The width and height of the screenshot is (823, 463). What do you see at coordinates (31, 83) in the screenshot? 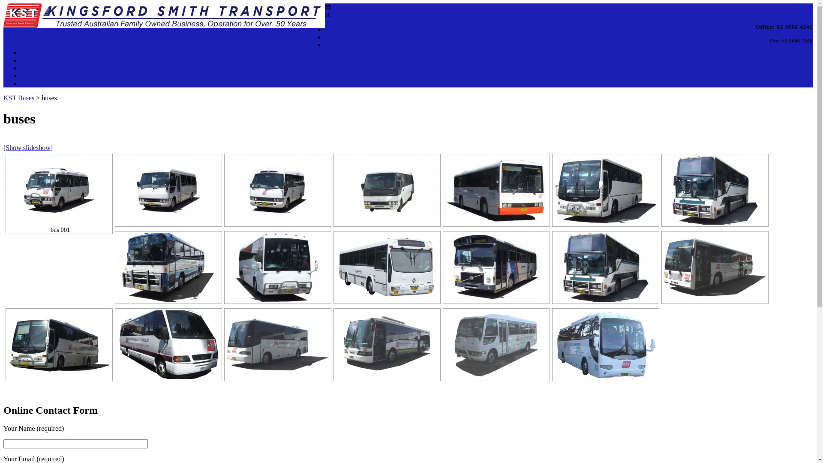
I see `Contact` at bounding box center [31, 83].